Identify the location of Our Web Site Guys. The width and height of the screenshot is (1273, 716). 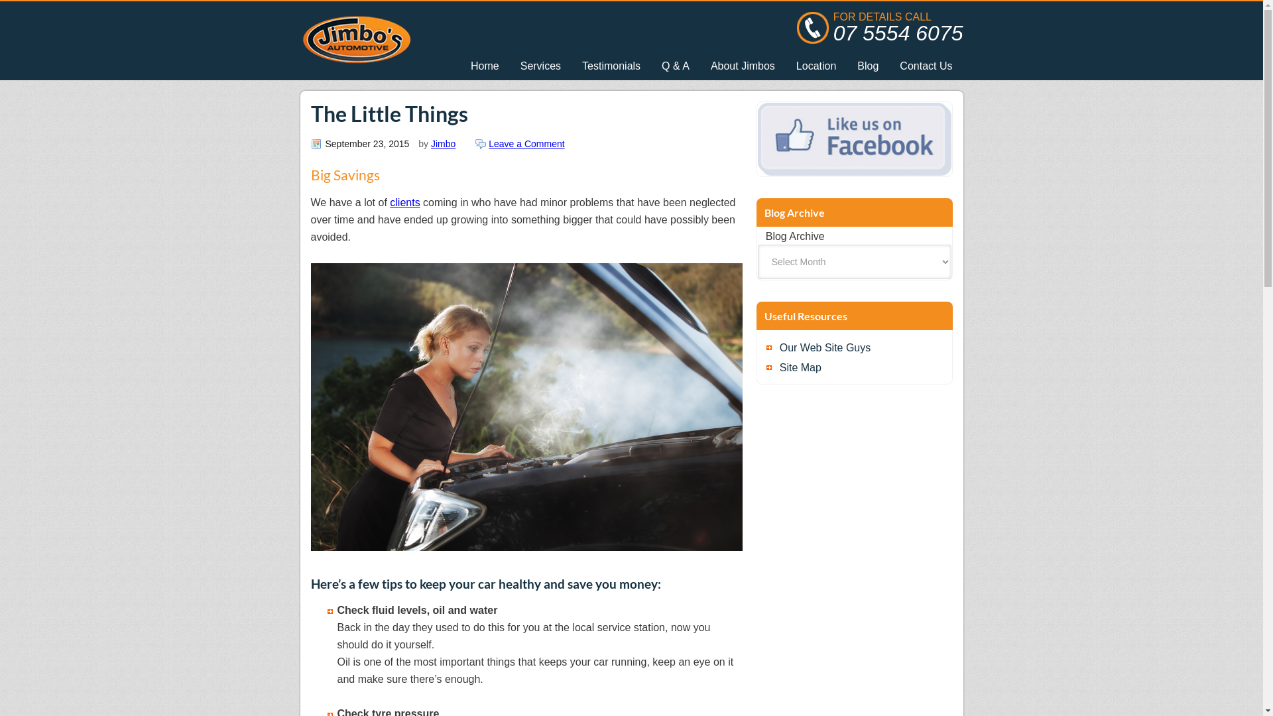
(855, 347).